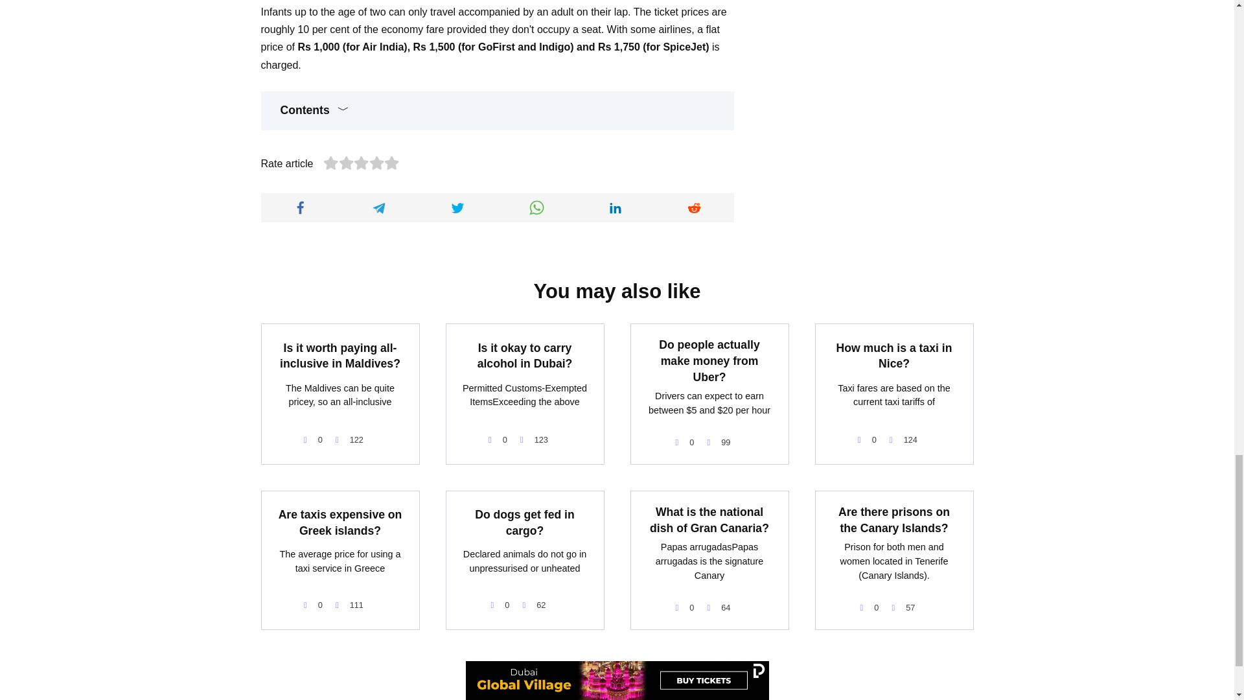 This screenshot has height=700, width=1244. What do you see at coordinates (709, 520) in the screenshot?
I see `What is the national dish of Gran Canaria?` at bounding box center [709, 520].